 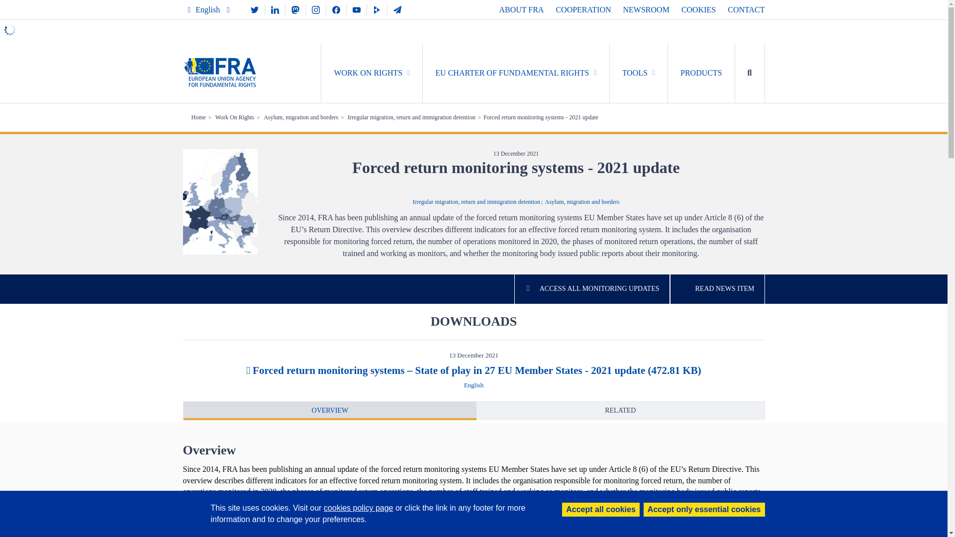 I want to click on Newsletter, so click(x=397, y=9).